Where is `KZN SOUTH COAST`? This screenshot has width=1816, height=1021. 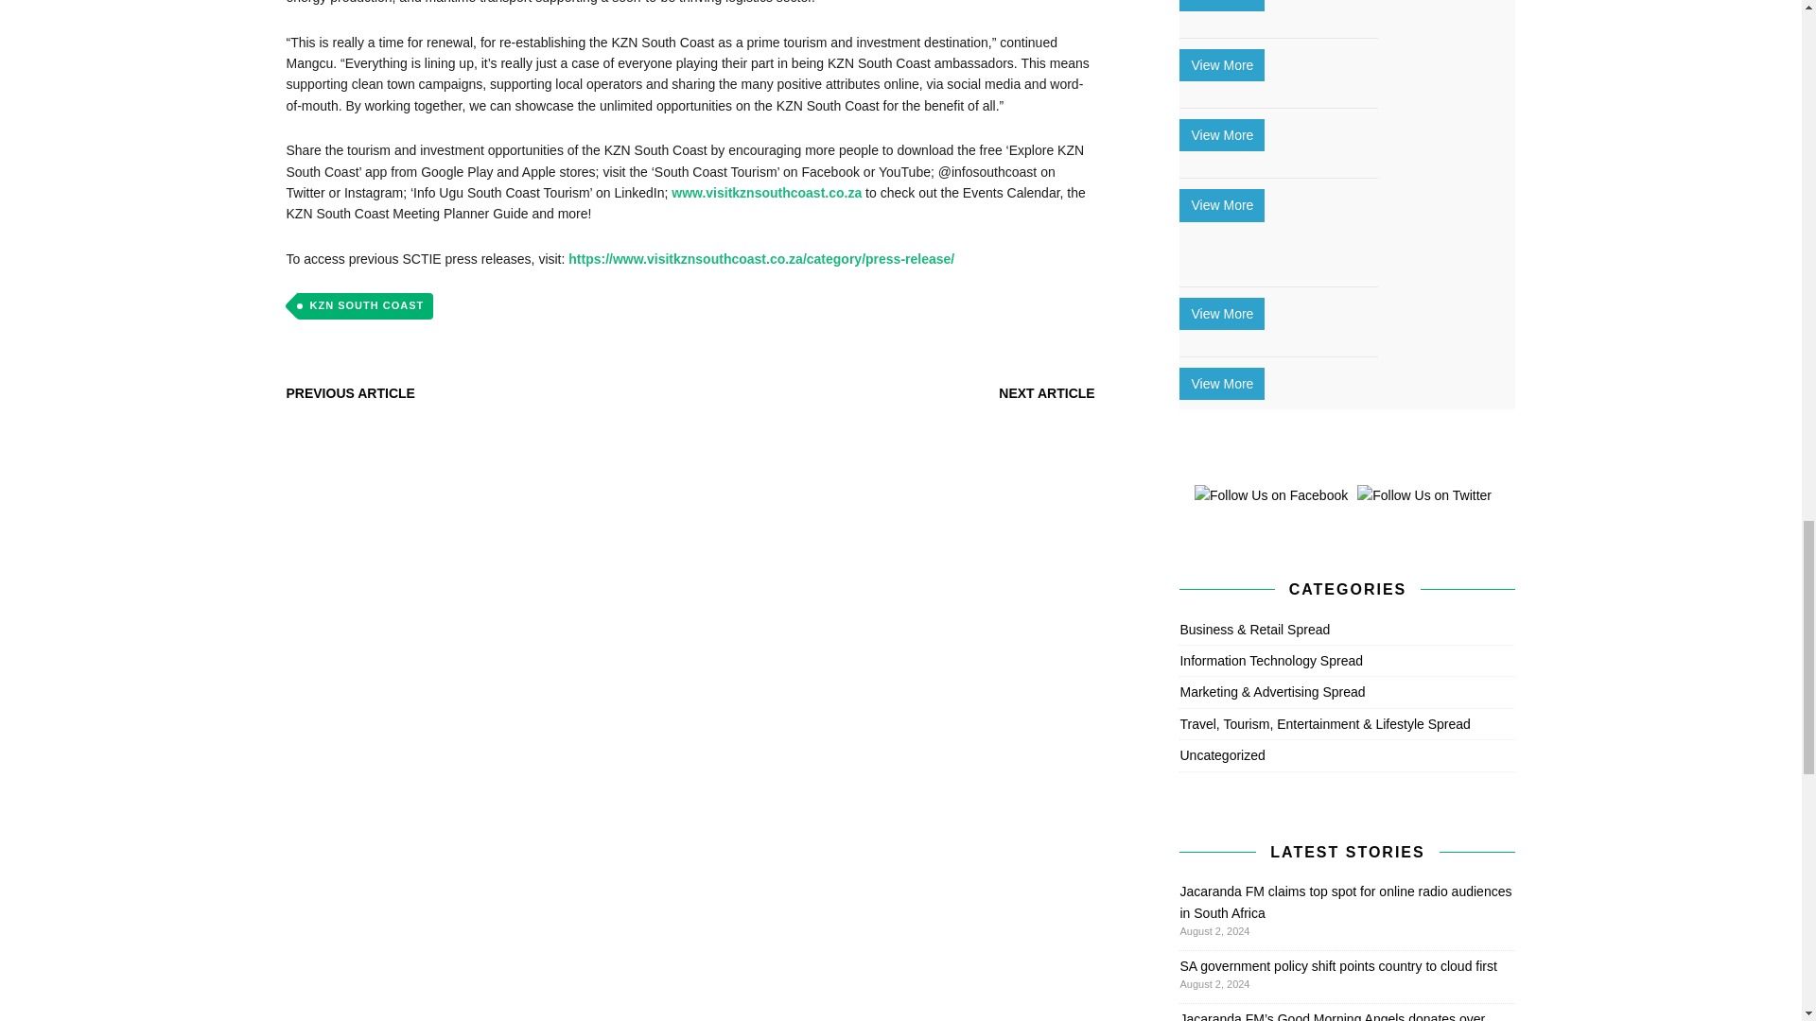
KZN SOUTH COAST is located at coordinates (363, 306).